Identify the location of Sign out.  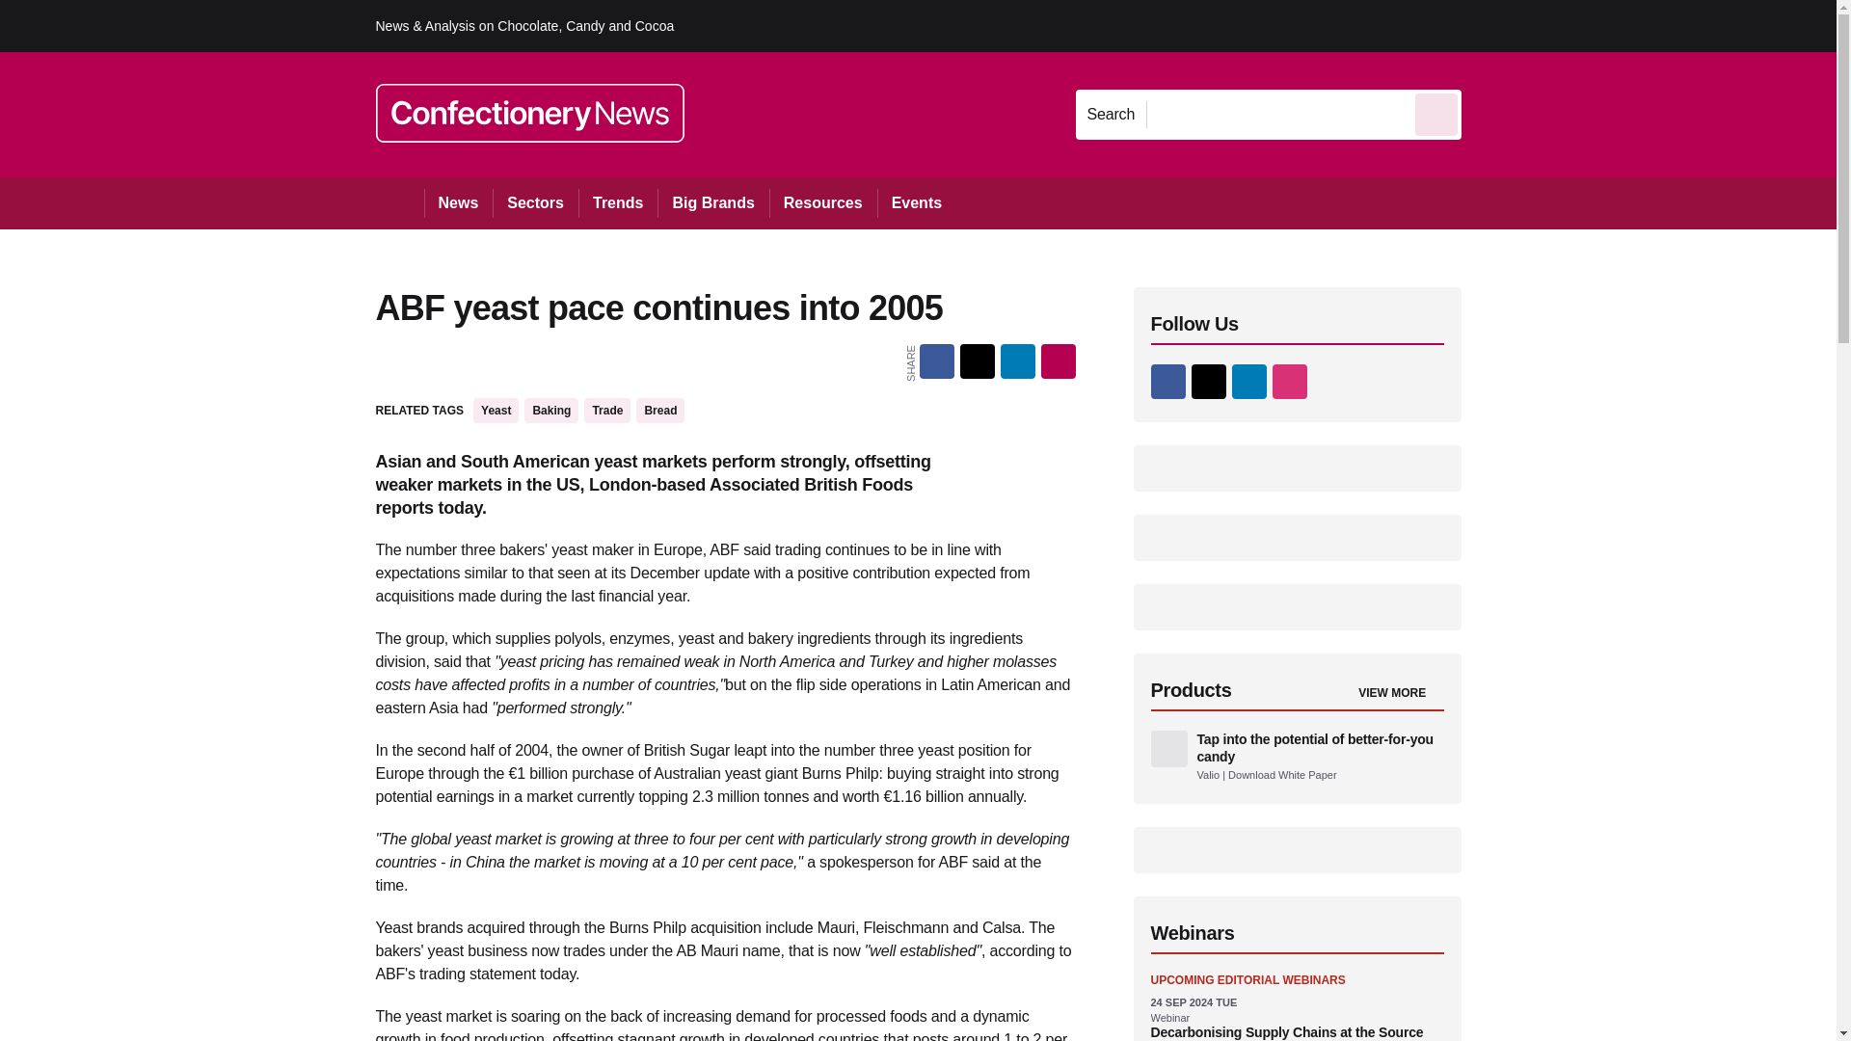
(1493, 25).